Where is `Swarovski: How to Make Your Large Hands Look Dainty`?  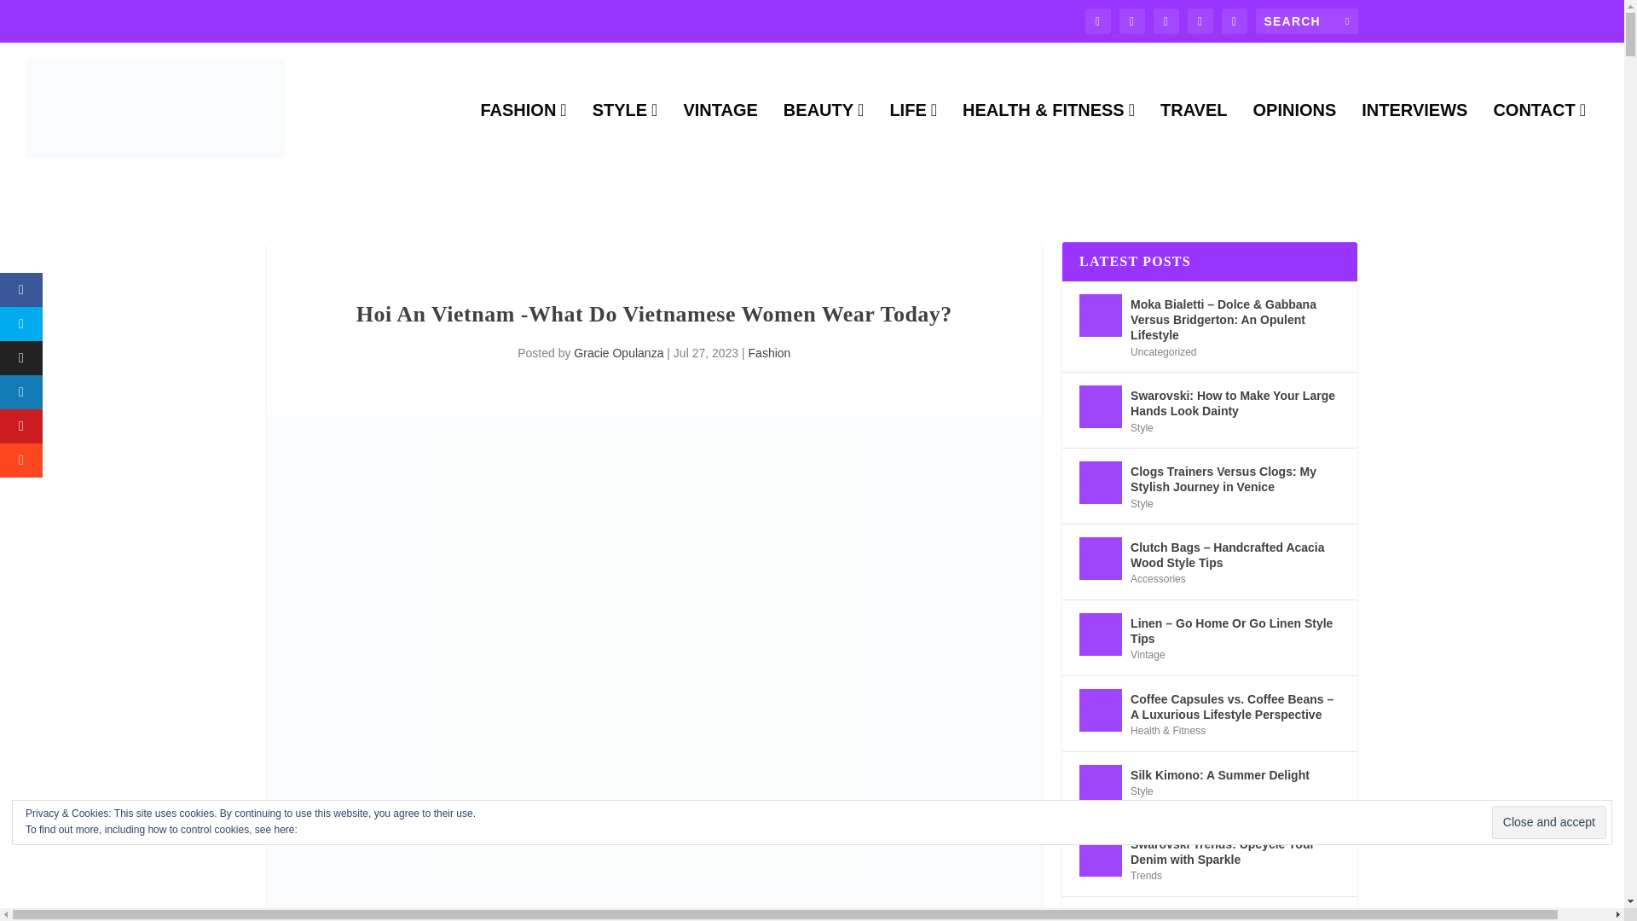 Swarovski: How to Make Your Large Hands Look Dainty is located at coordinates (1100, 407).